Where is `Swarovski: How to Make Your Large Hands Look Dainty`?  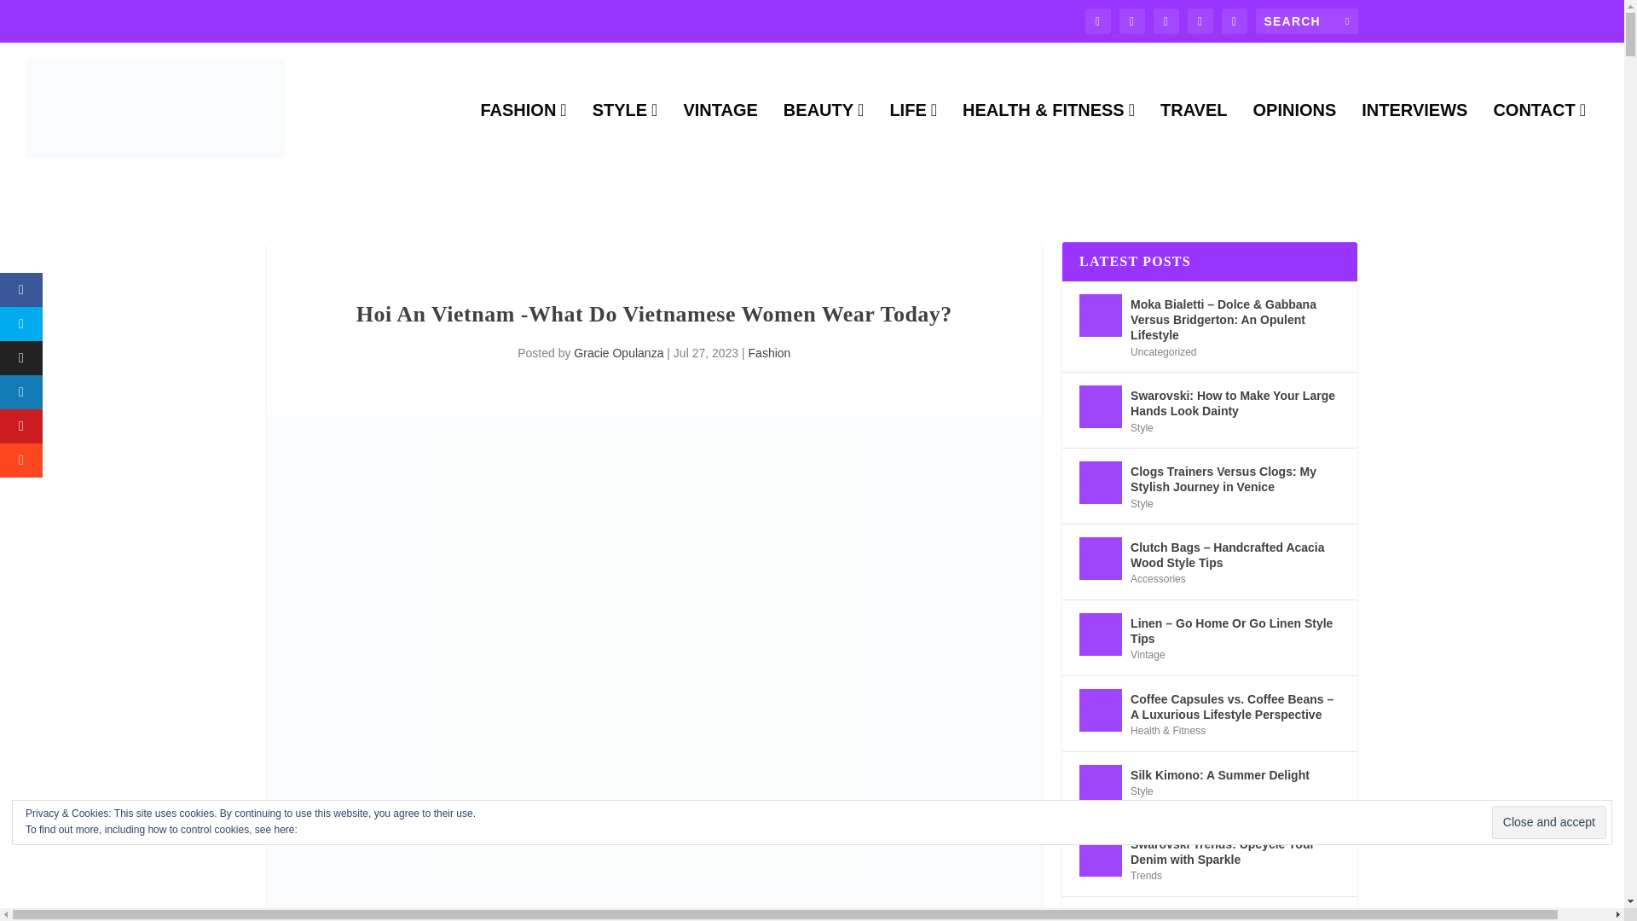 Swarovski: How to Make Your Large Hands Look Dainty is located at coordinates (1100, 407).